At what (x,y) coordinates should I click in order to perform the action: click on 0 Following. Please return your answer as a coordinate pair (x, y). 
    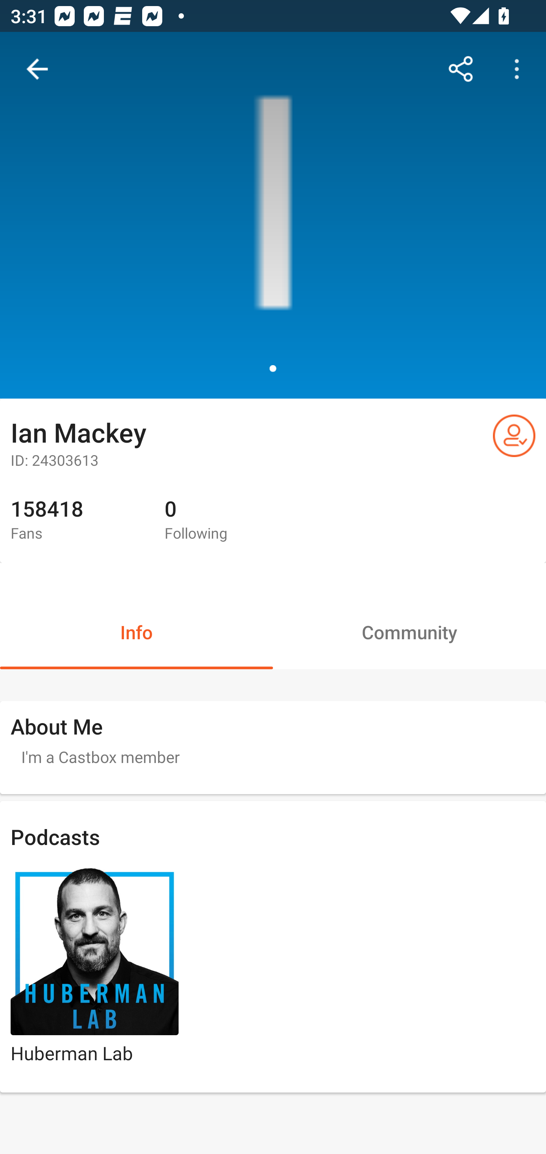
    Looking at the image, I should click on (231, 520).